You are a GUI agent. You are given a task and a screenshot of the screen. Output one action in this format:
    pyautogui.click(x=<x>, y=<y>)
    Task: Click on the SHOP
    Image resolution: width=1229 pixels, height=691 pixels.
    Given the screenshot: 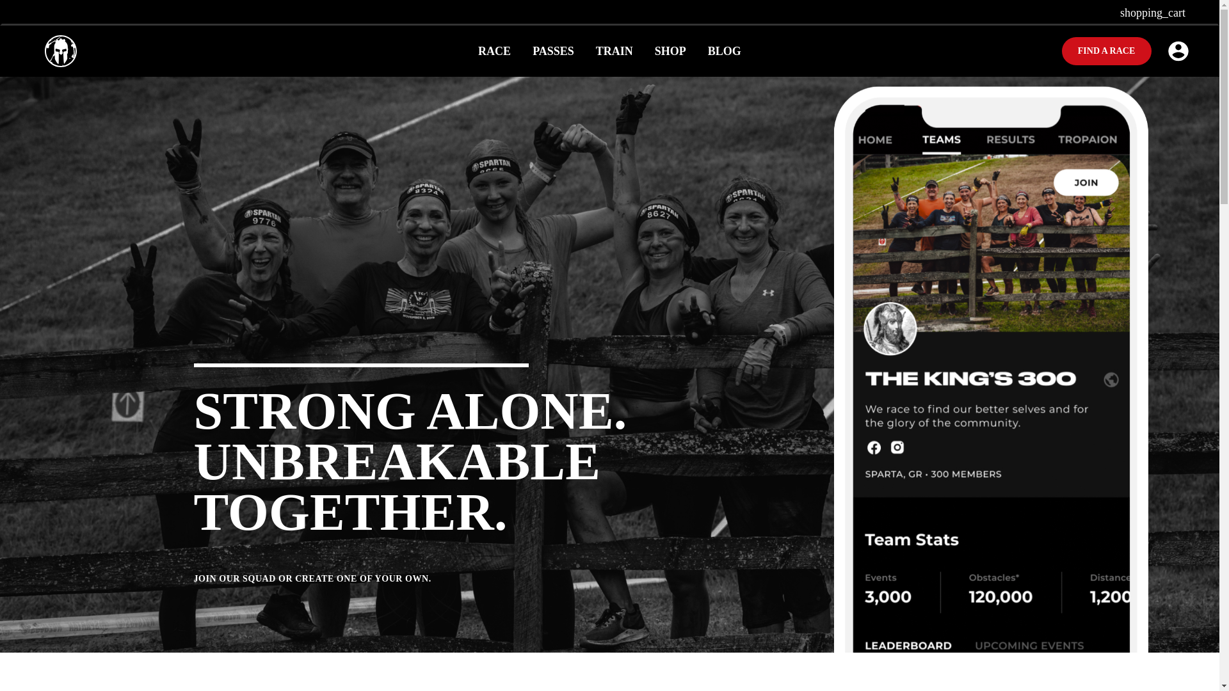 What is the action you would take?
    pyautogui.click(x=670, y=51)
    